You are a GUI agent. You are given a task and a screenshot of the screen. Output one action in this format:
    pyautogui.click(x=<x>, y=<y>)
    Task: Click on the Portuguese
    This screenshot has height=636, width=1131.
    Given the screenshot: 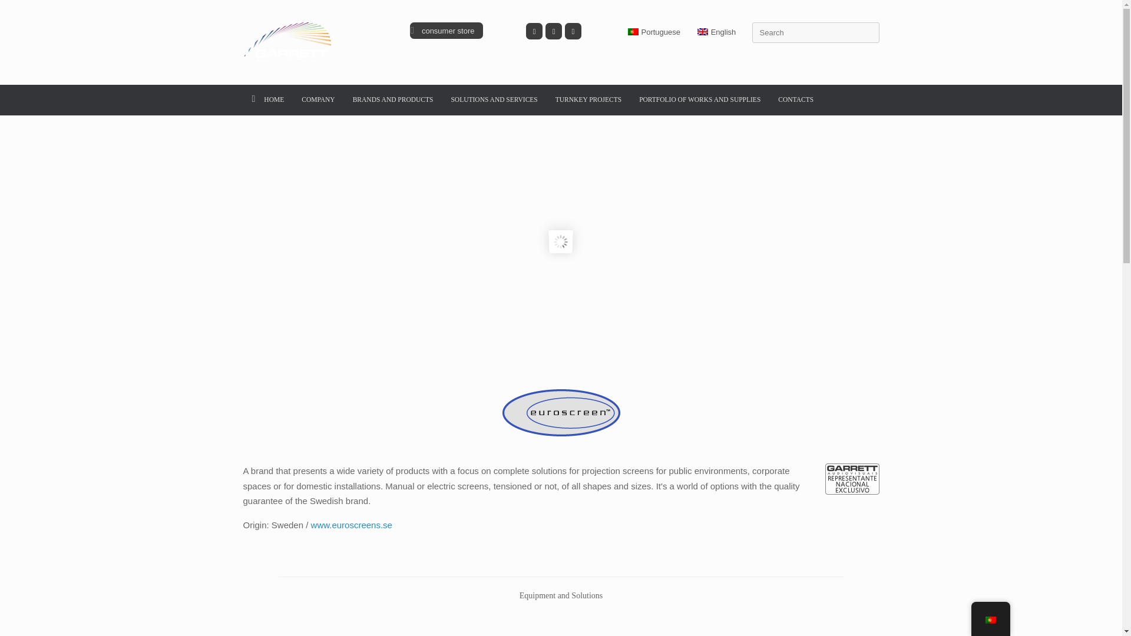 What is the action you would take?
    pyautogui.click(x=633, y=32)
    